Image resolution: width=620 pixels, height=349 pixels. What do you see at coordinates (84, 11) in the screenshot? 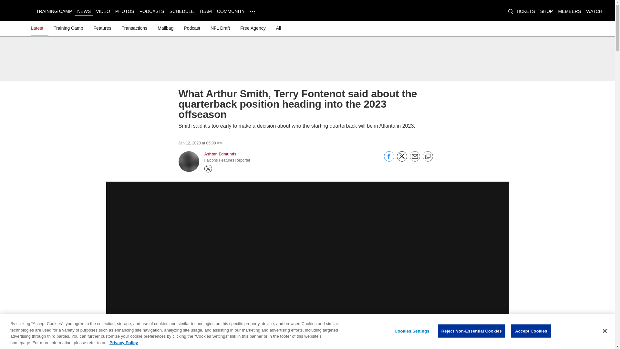
I see `NEWS` at bounding box center [84, 11].